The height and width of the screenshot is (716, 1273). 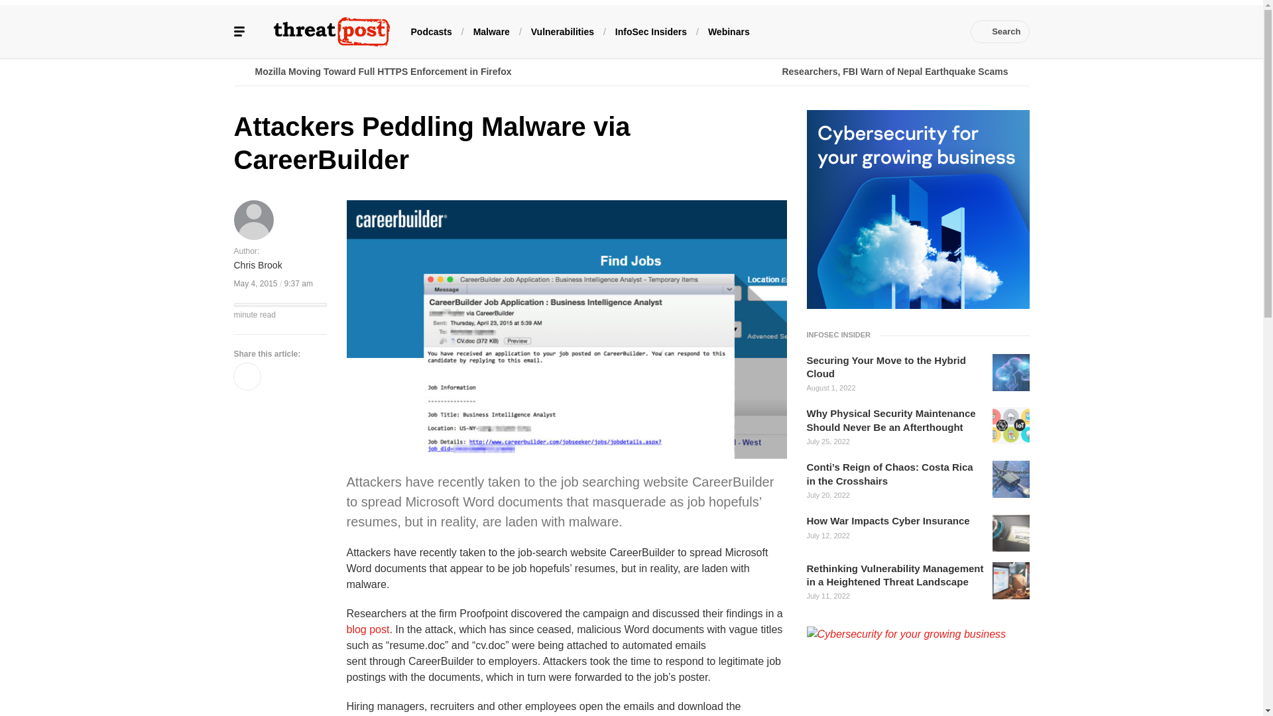 I want to click on blog post, so click(x=367, y=628).